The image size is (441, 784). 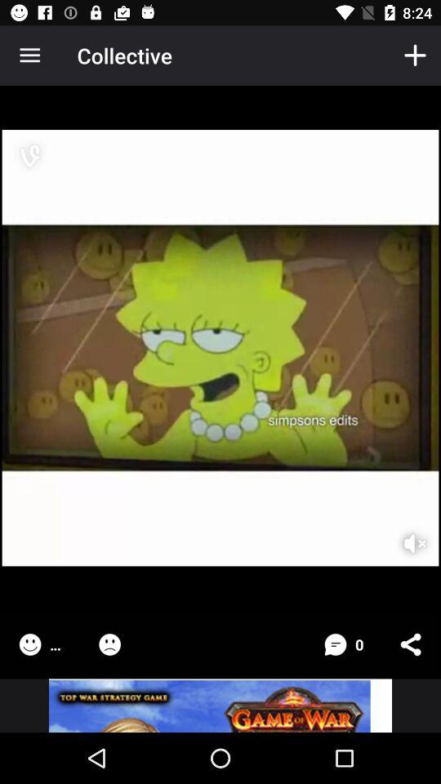 What do you see at coordinates (220, 706) in the screenshot?
I see `go to advertisement` at bounding box center [220, 706].